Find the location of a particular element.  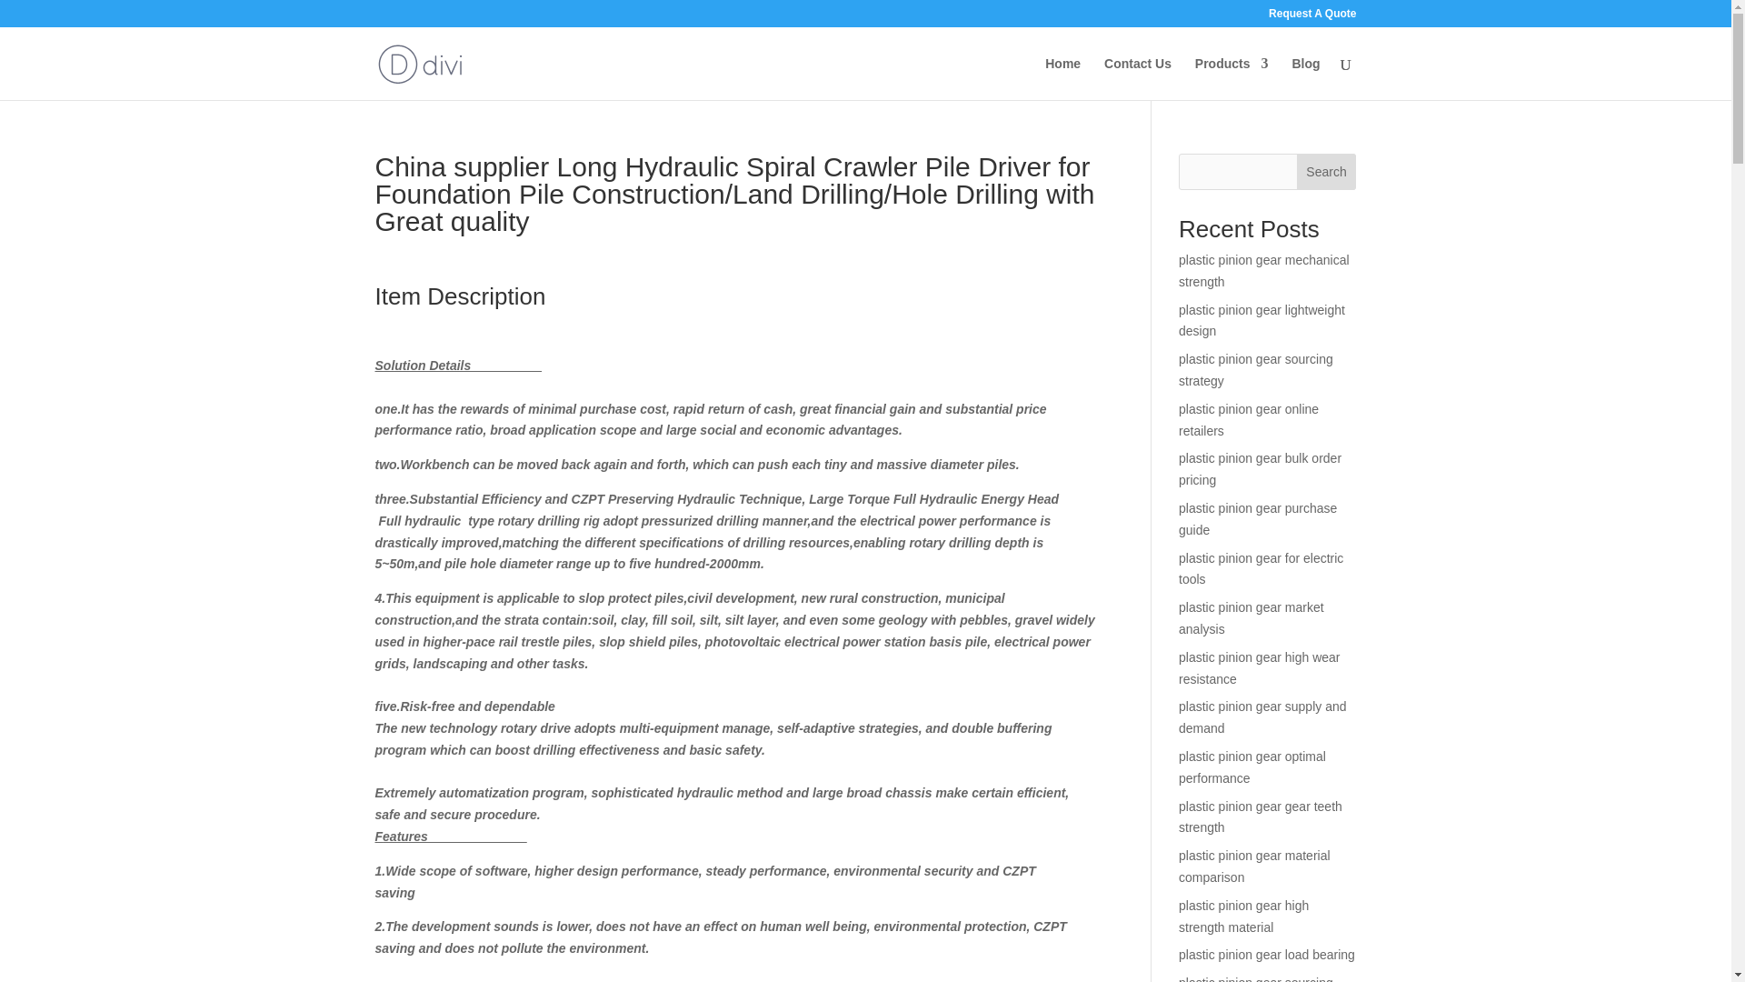

plastic pinion gear sourcing guide is located at coordinates (1256, 978).